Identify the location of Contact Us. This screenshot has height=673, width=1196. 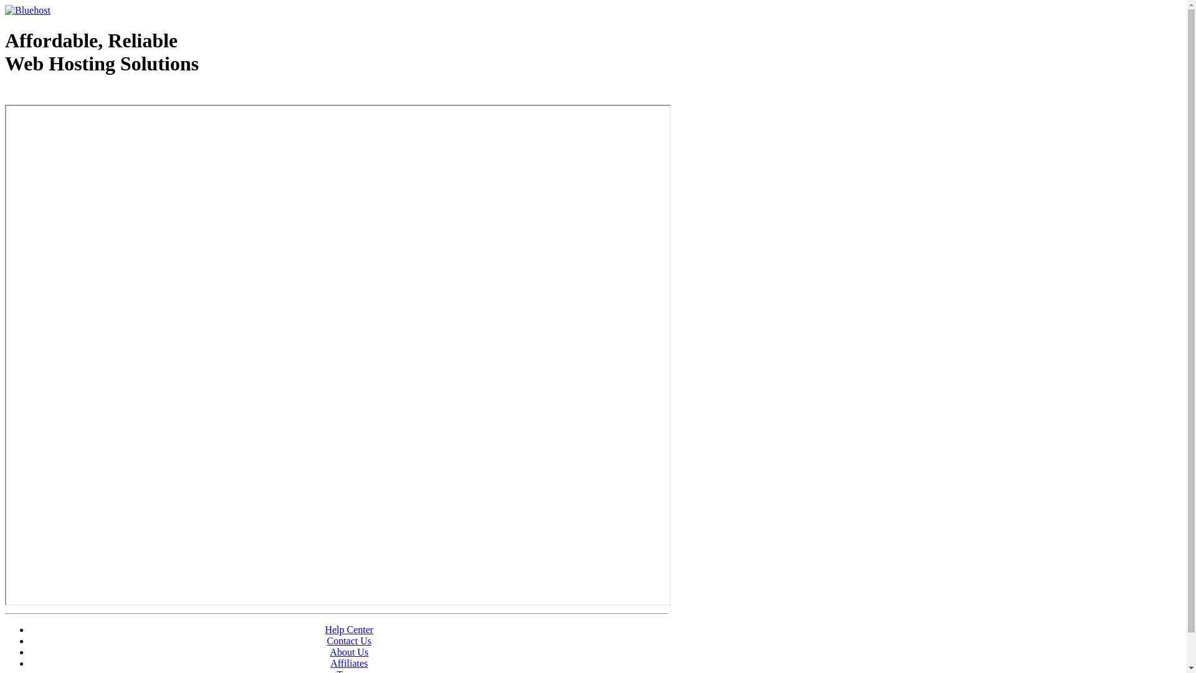
(349, 641).